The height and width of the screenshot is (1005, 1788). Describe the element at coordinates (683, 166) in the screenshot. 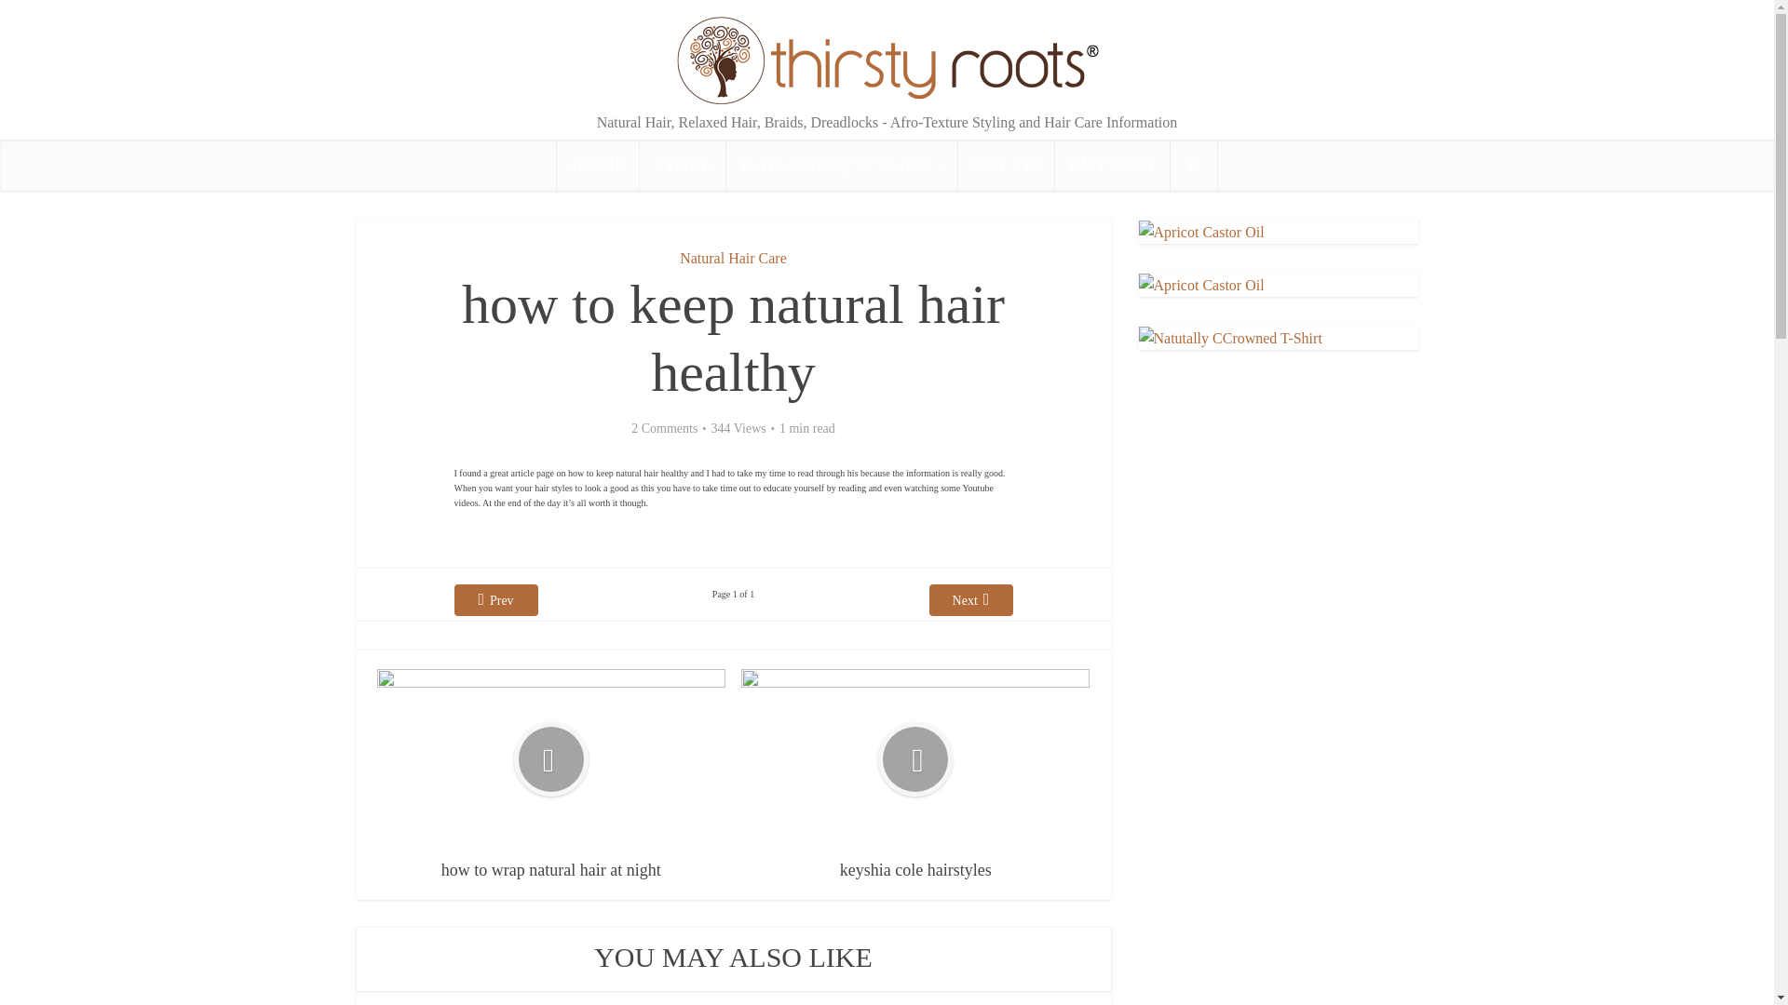

I see `STORE` at that location.